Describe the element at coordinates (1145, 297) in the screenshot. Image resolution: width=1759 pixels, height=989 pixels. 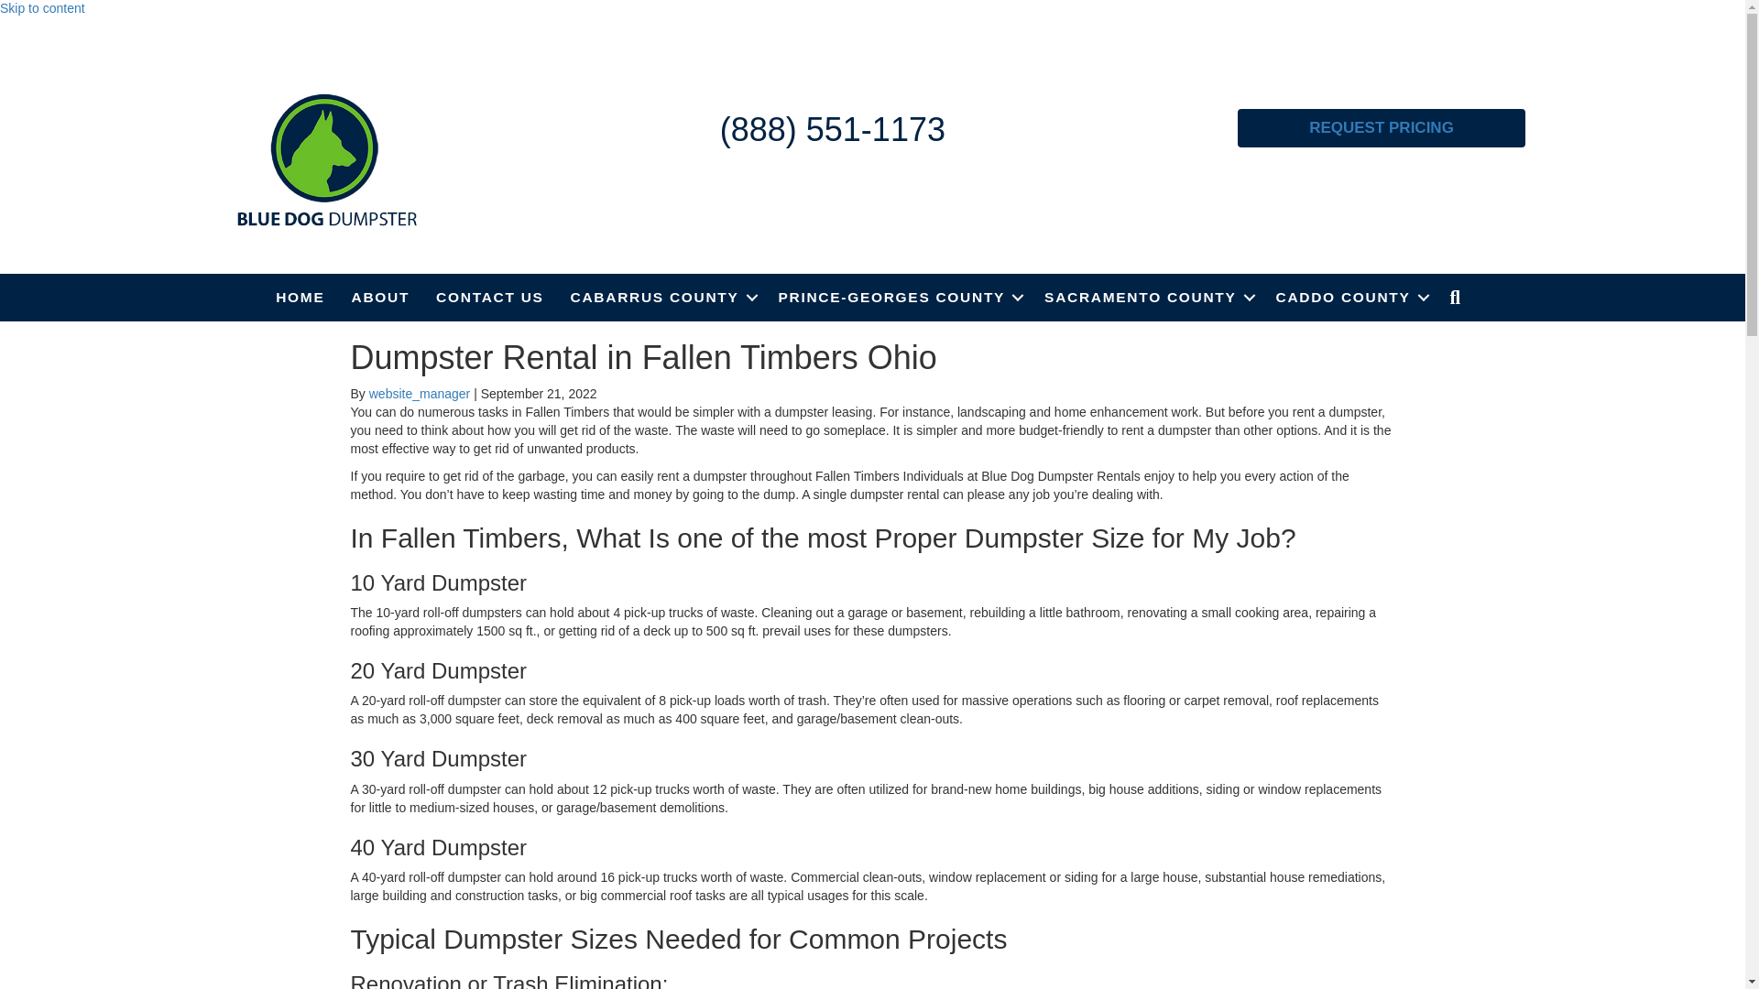
I see `SACRAMENTO COUNTY` at that location.